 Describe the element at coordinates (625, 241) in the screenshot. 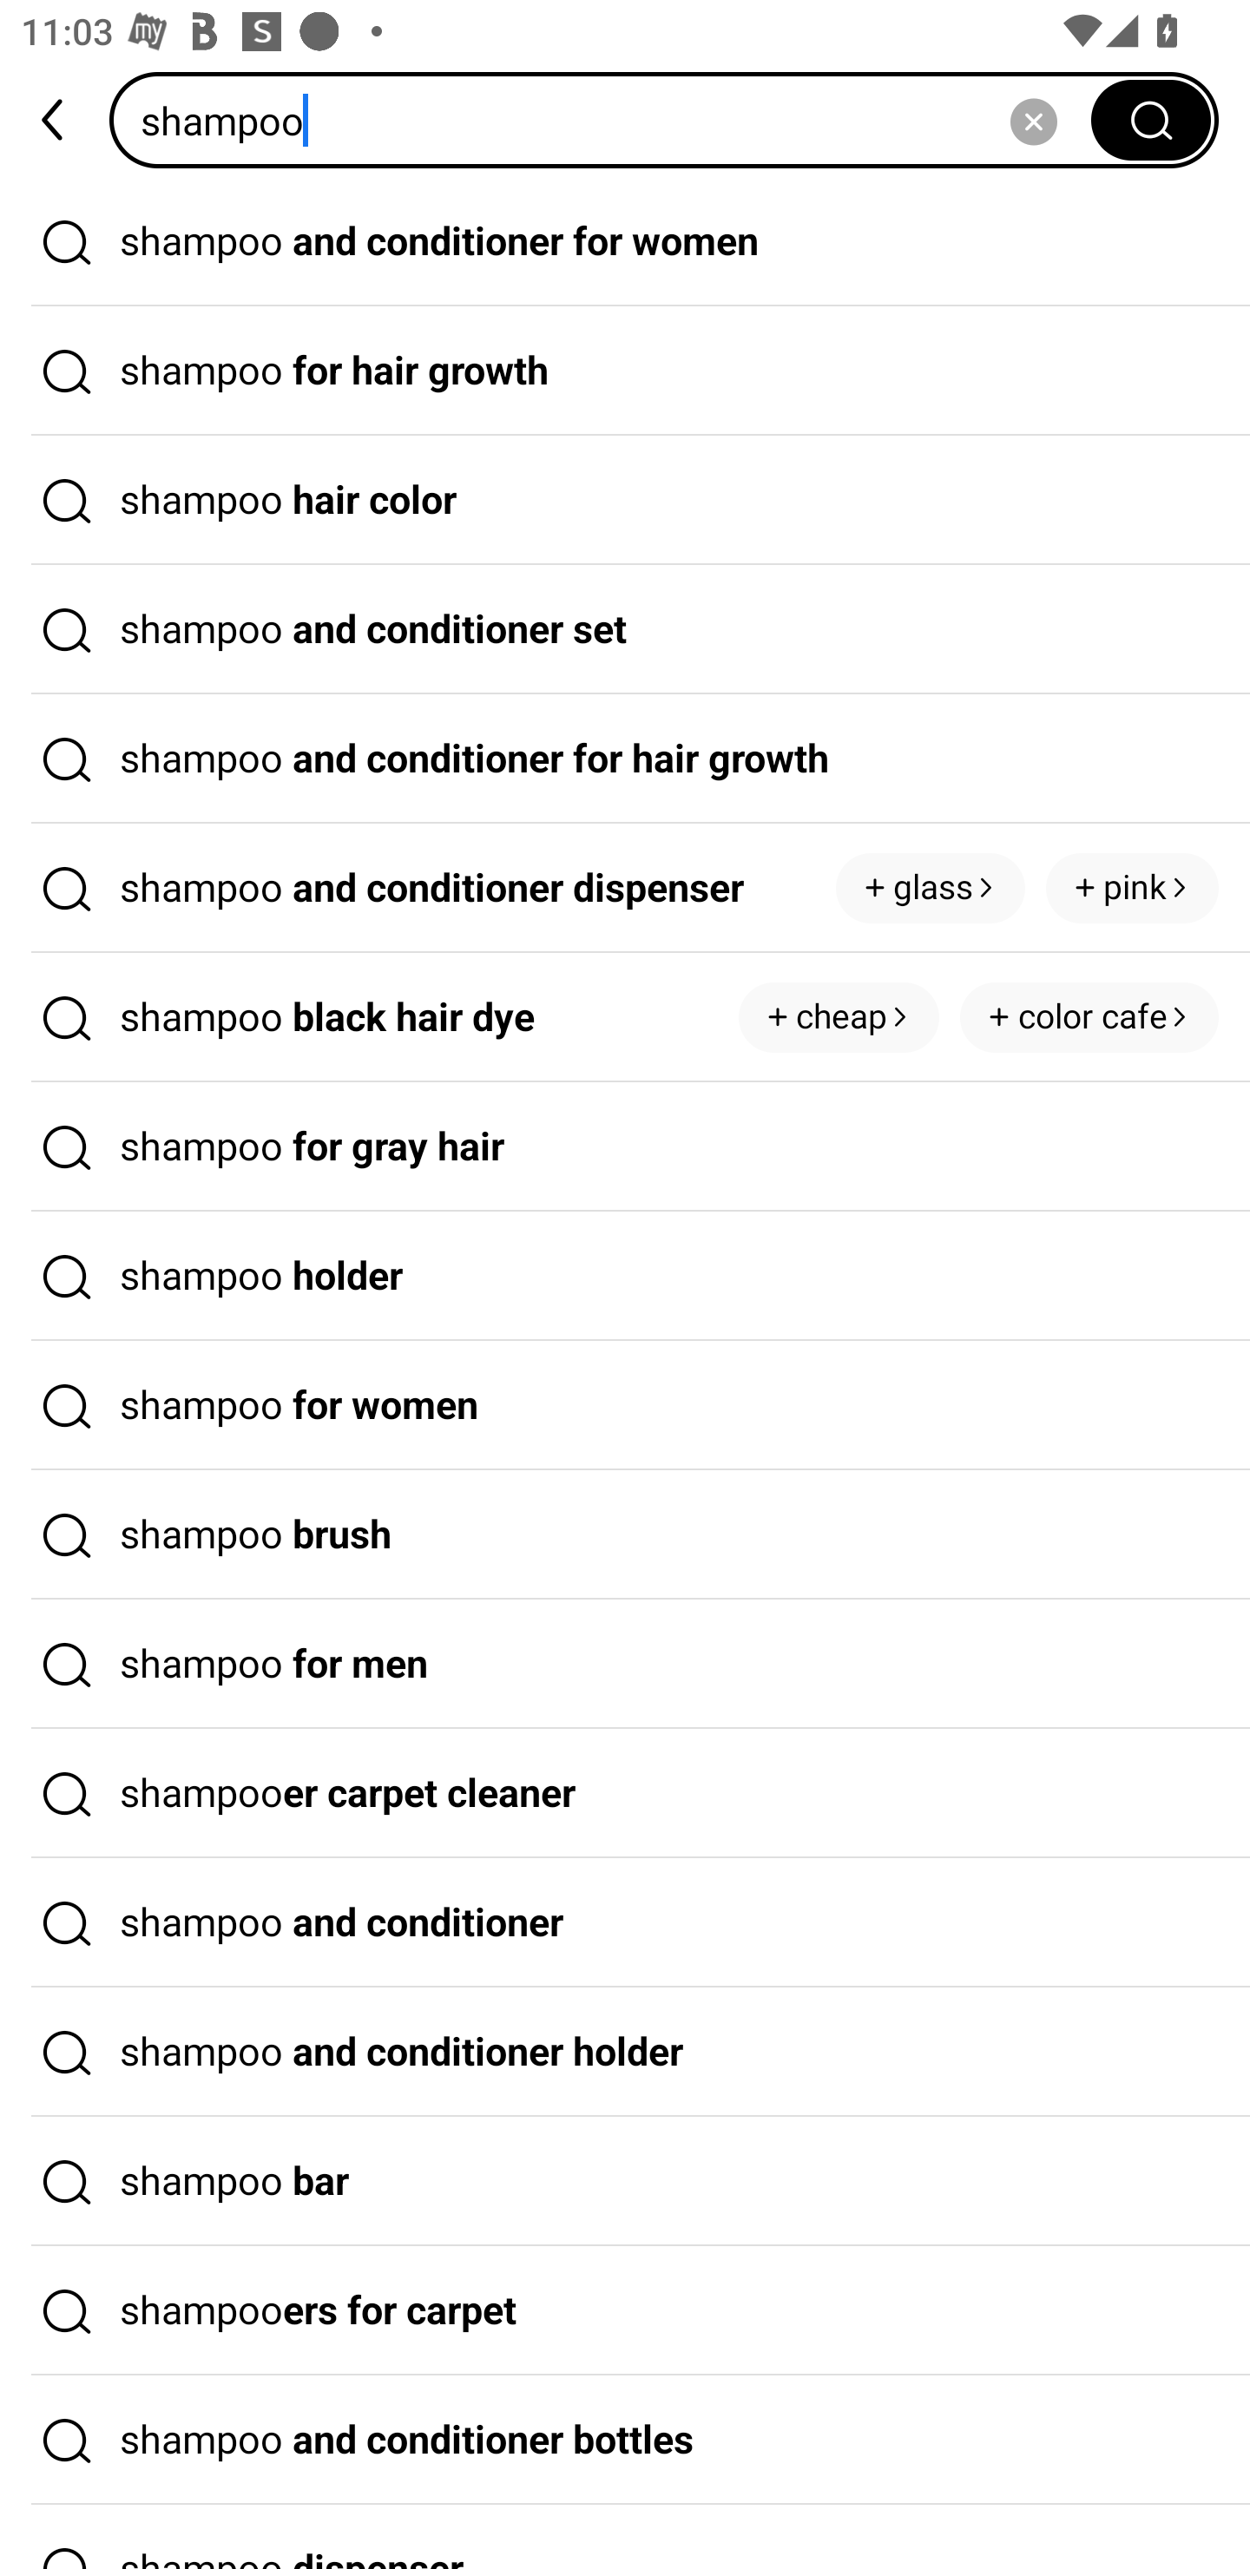

I see `shampoo and conditioner for women` at that location.